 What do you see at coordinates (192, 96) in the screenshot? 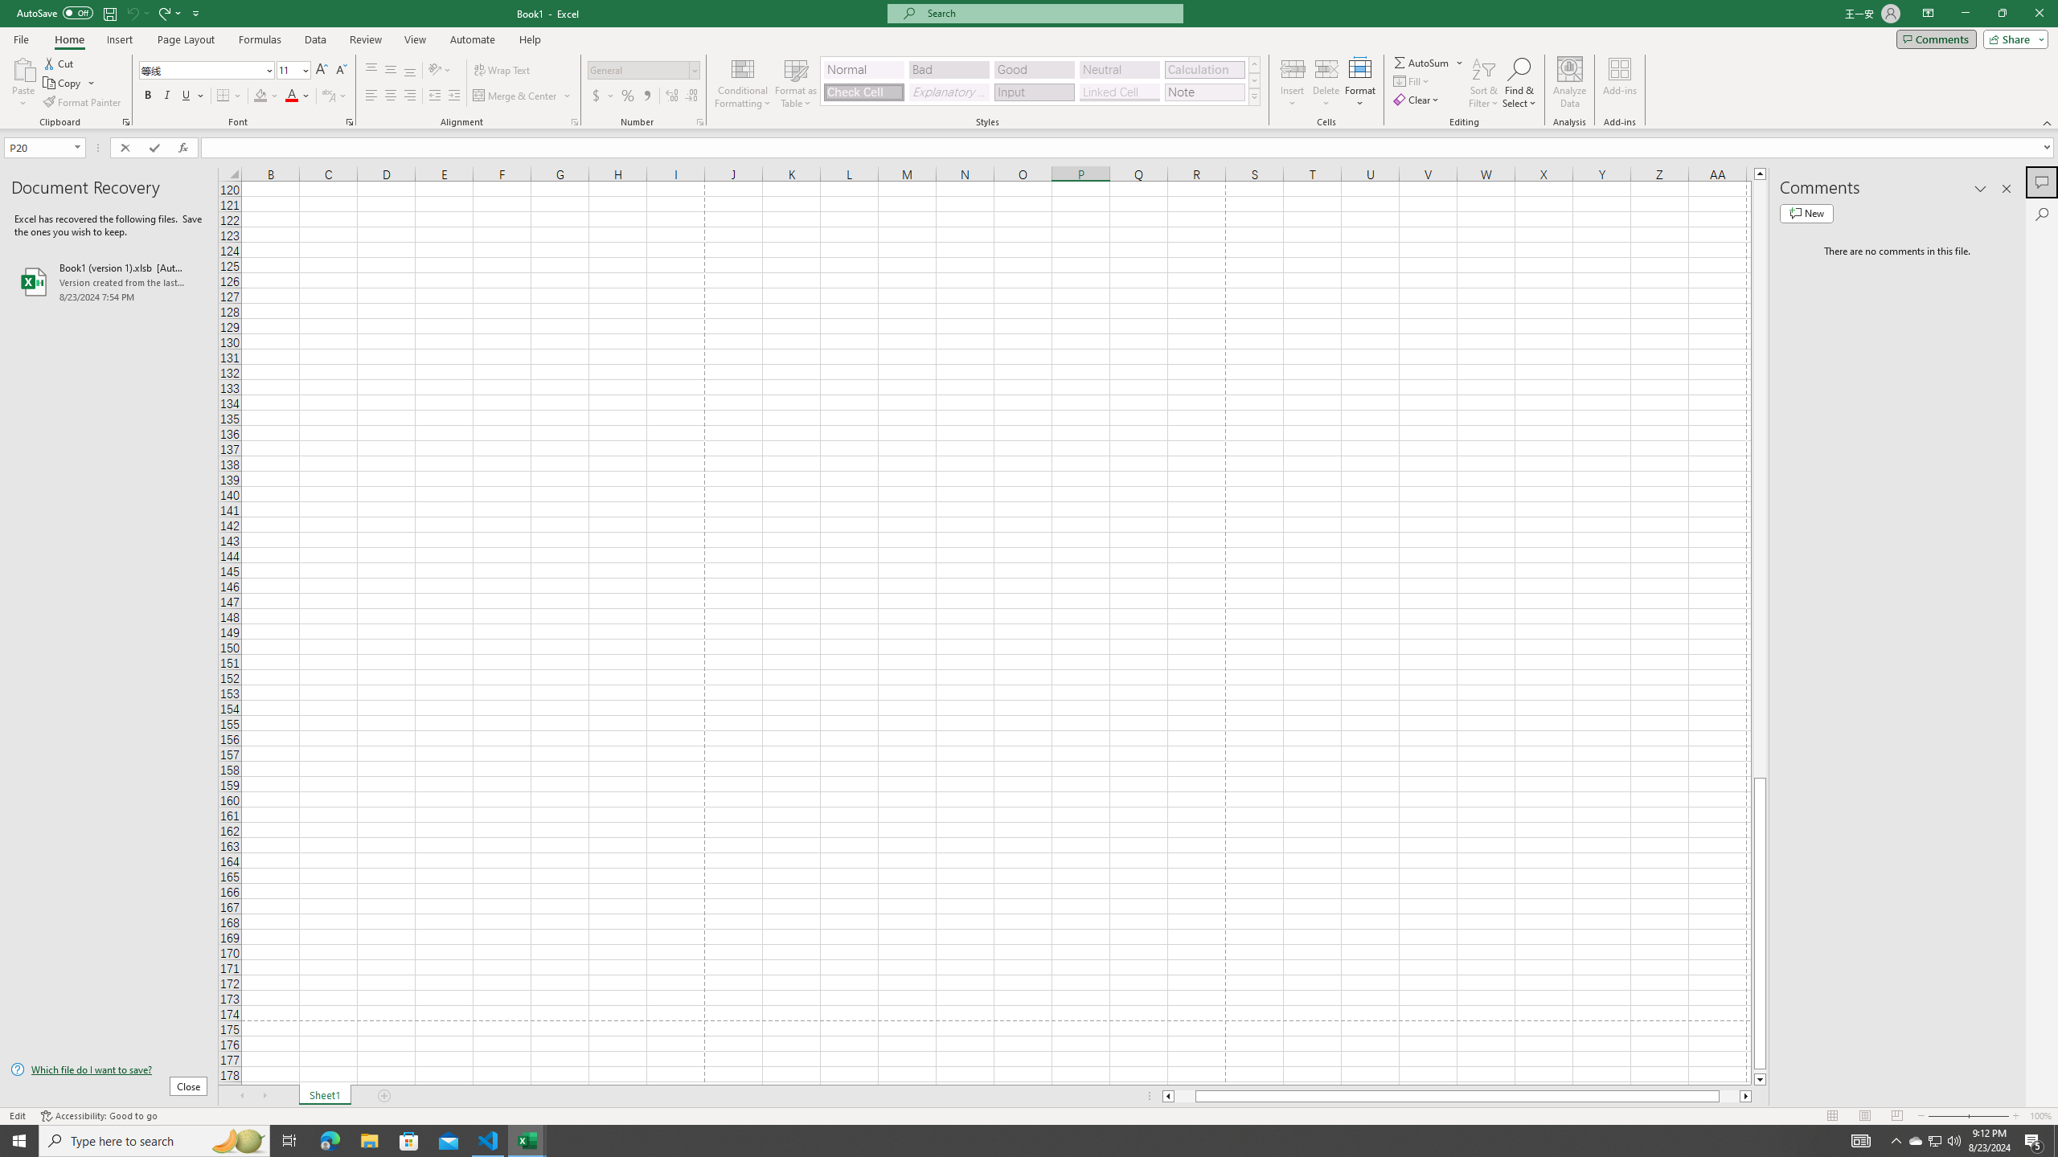
I see `Underline` at bounding box center [192, 96].